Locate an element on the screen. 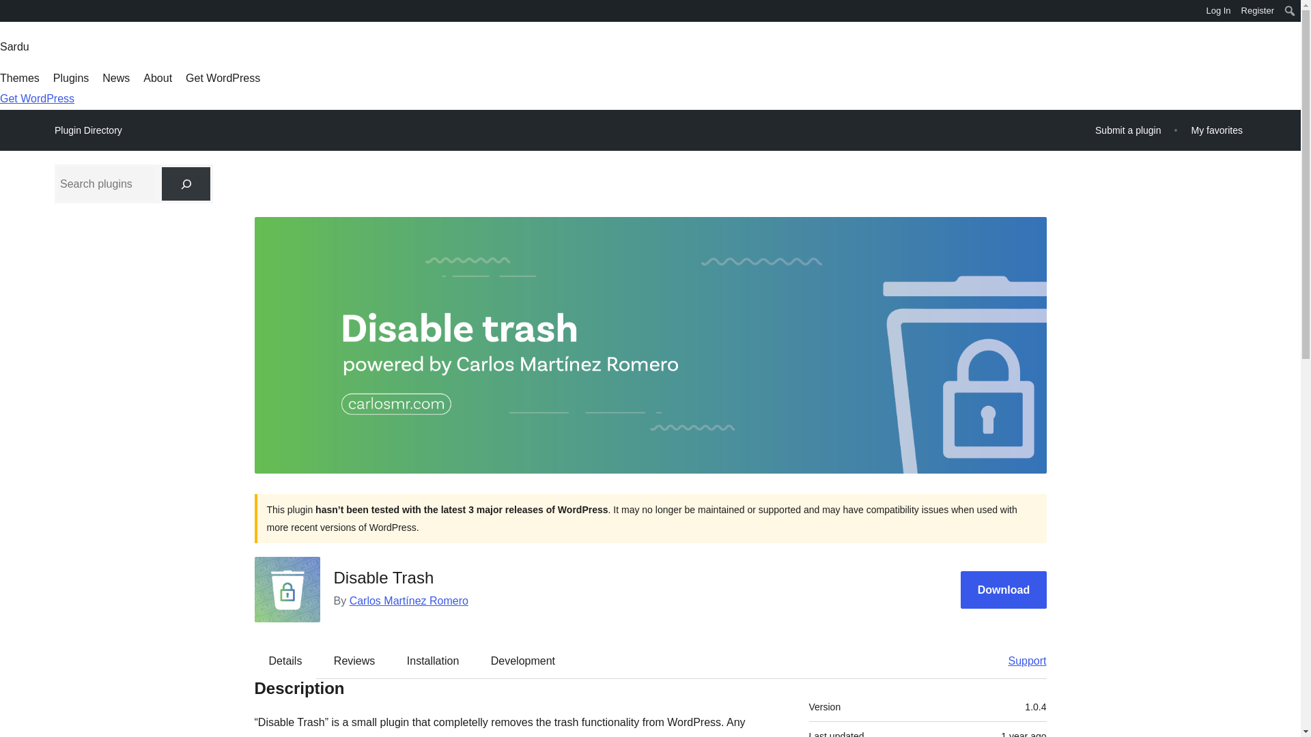 The width and height of the screenshot is (1311, 737). Support is located at coordinates (1020, 660).